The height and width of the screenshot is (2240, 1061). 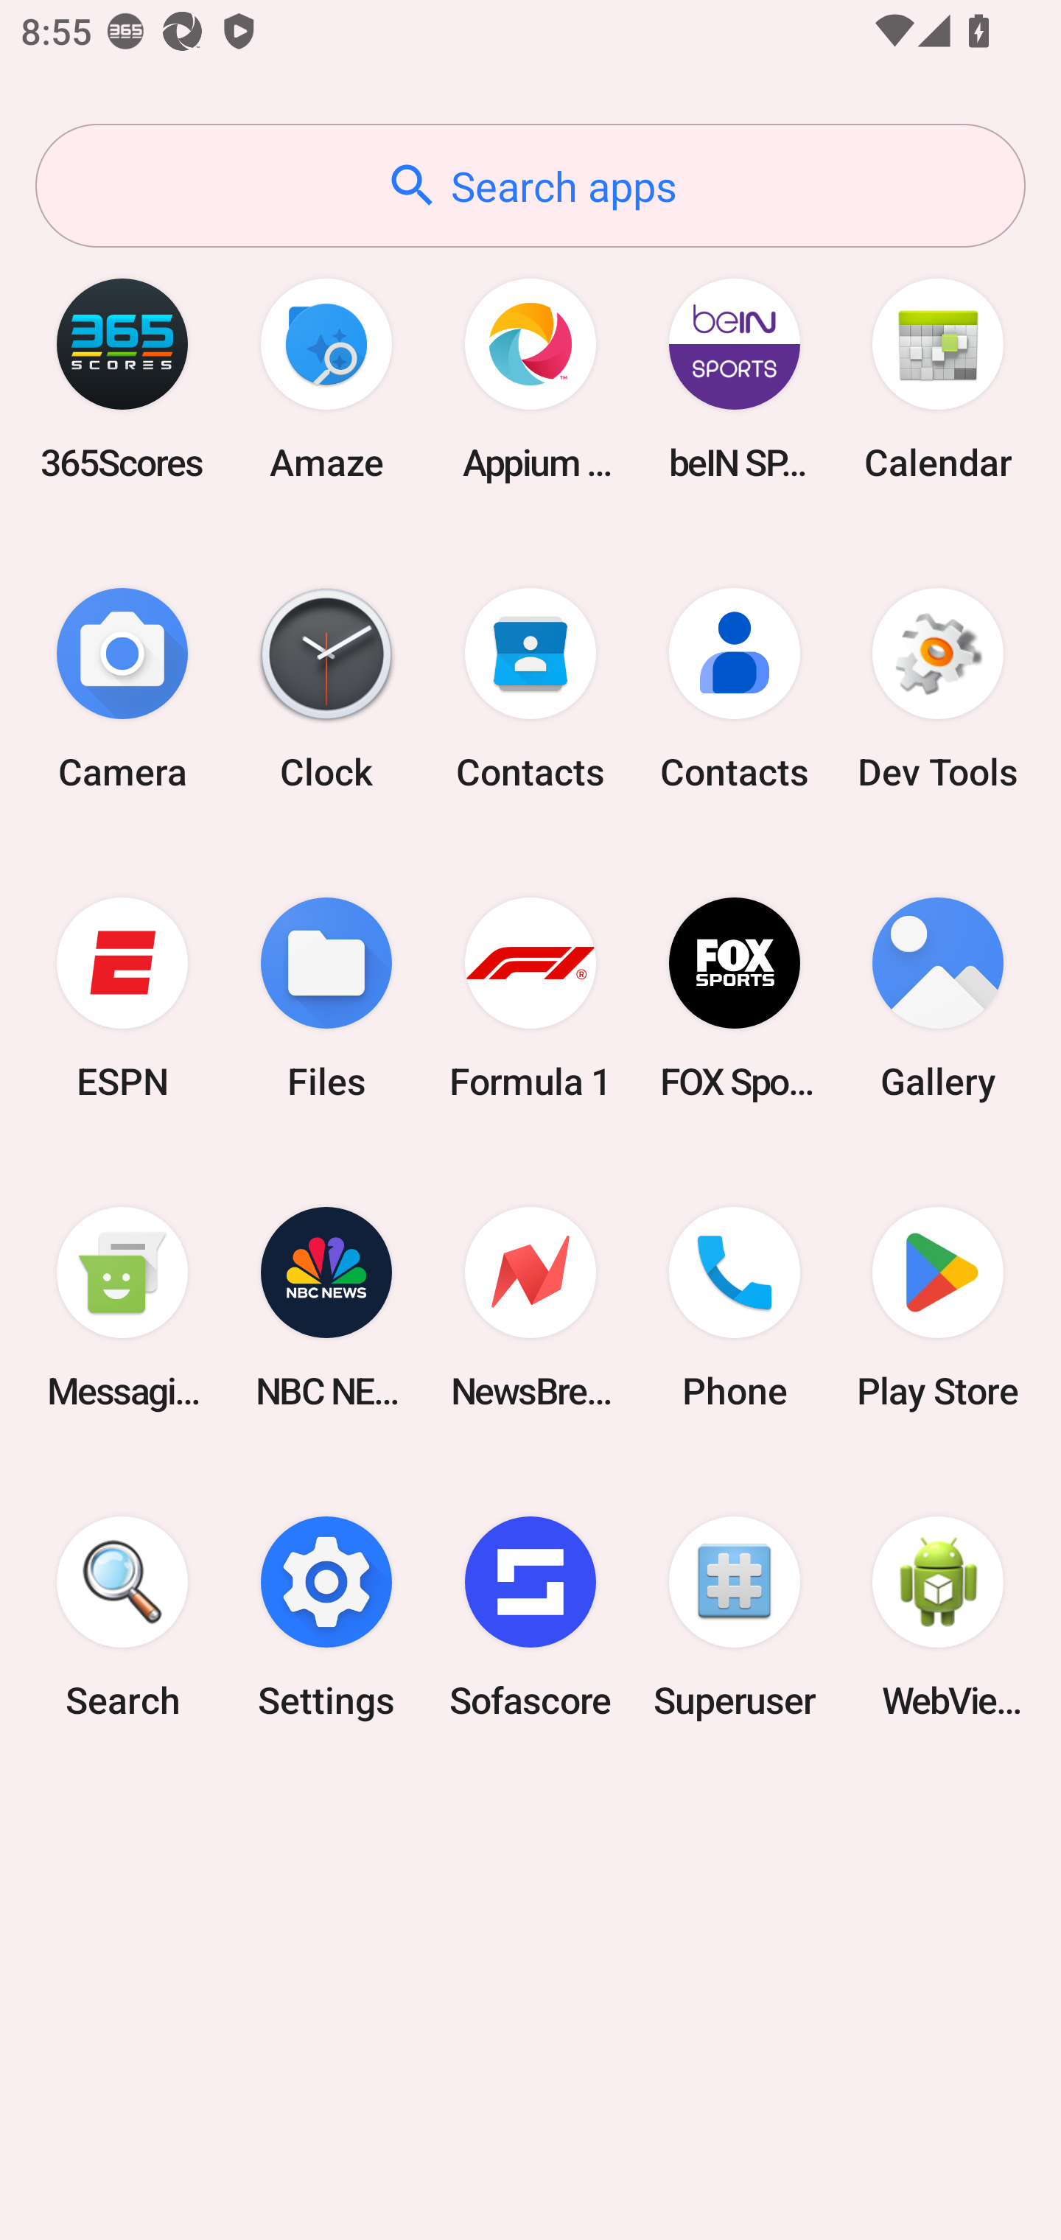 What do you see at coordinates (326, 688) in the screenshot?
I see `Clock` at bounding box center [326, 688].